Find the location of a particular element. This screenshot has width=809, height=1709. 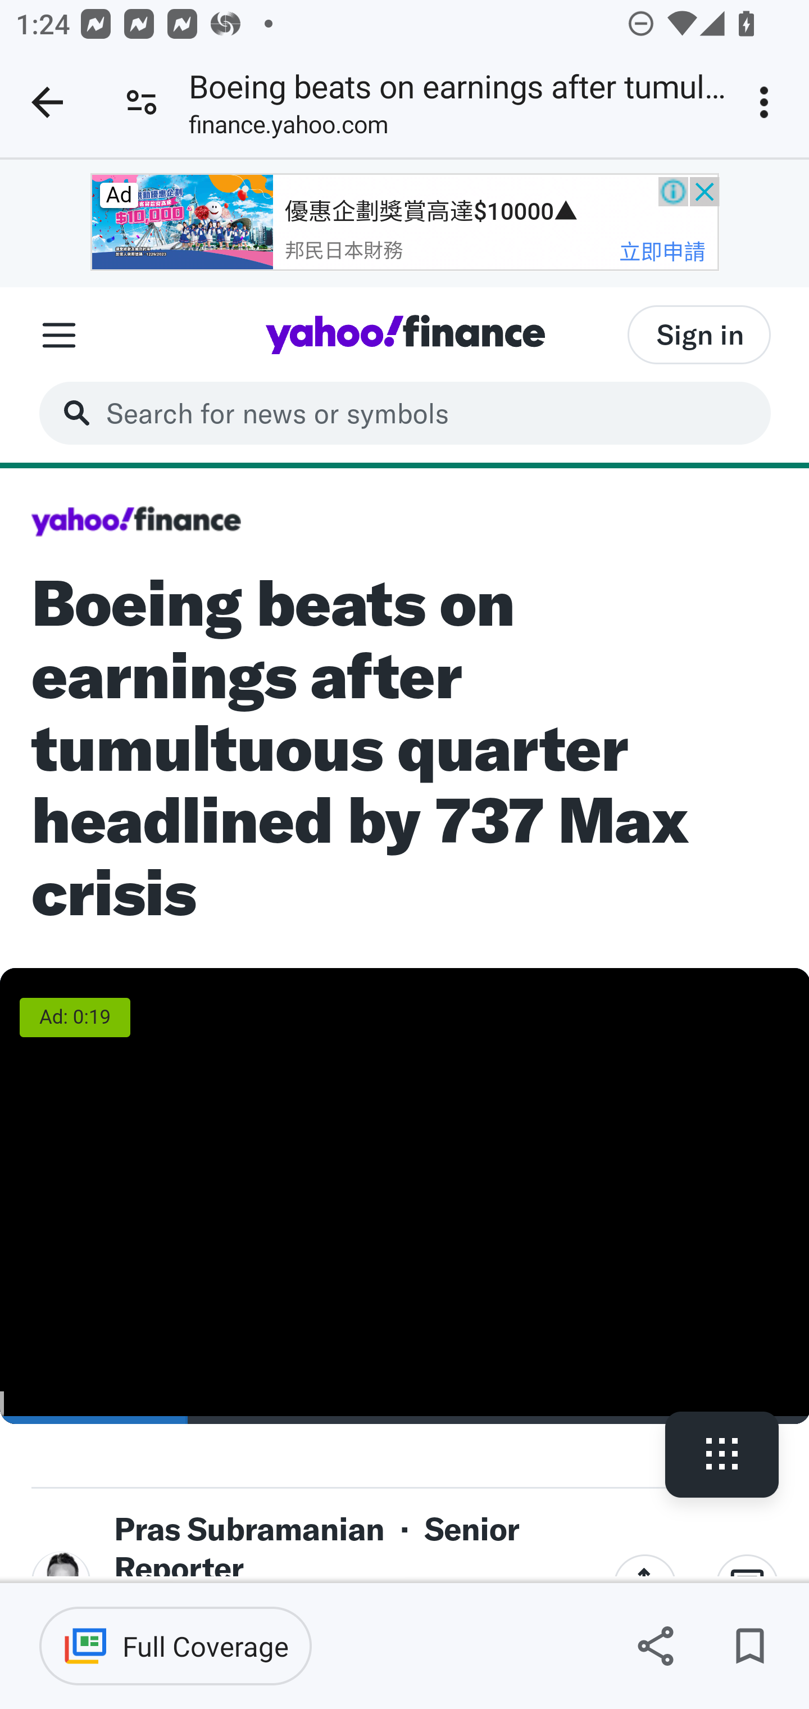

finance.yahoo.com is located at coordinates (288, 129).